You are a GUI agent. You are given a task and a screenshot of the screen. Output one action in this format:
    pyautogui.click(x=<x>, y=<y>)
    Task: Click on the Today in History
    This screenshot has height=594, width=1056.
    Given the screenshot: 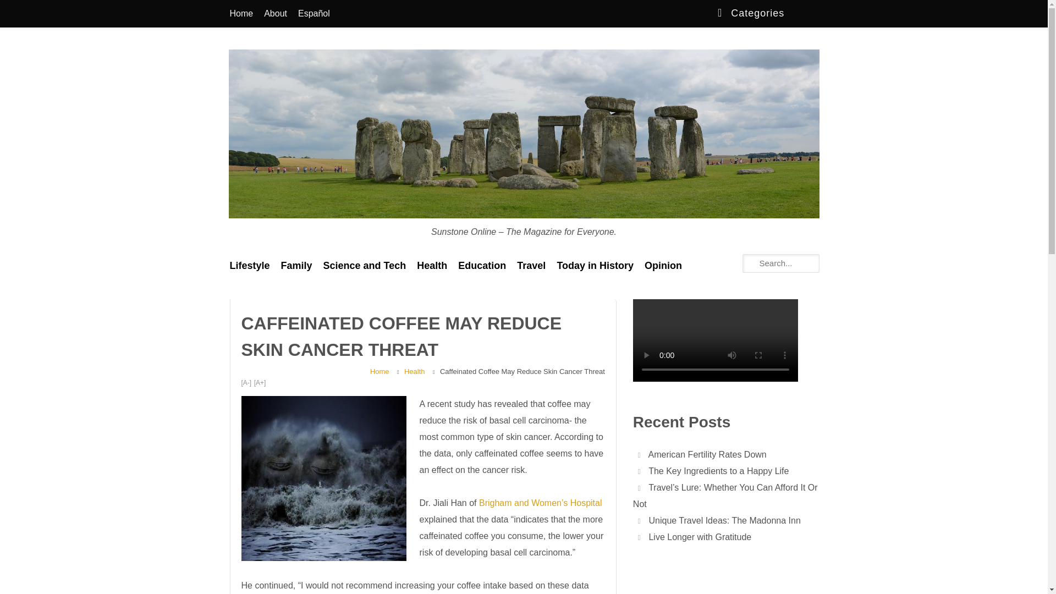 What is the action you would take?
    pyautogui.click(x=595, y=266)
    